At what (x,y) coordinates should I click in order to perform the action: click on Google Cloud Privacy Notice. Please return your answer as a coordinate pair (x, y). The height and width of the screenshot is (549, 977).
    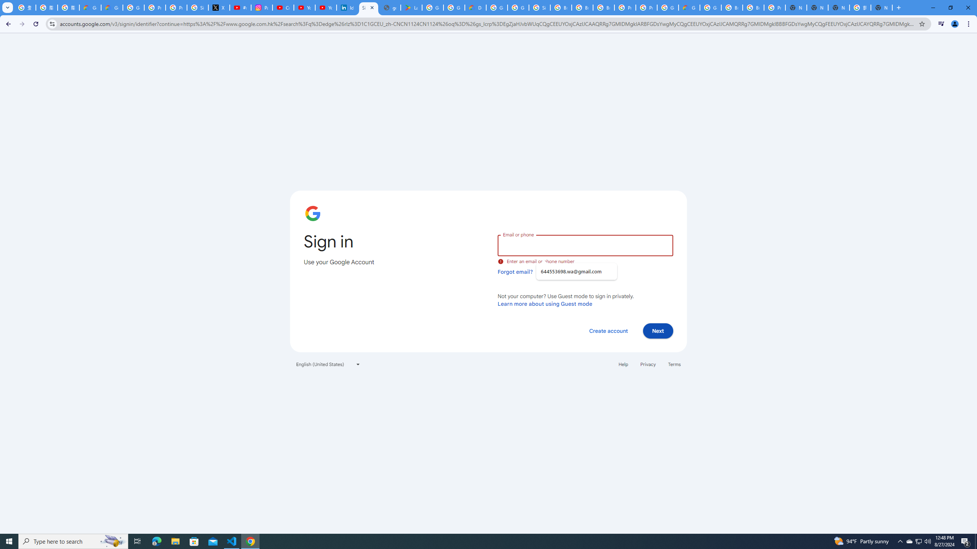
    Looking at the image, I should click on (112, 8).